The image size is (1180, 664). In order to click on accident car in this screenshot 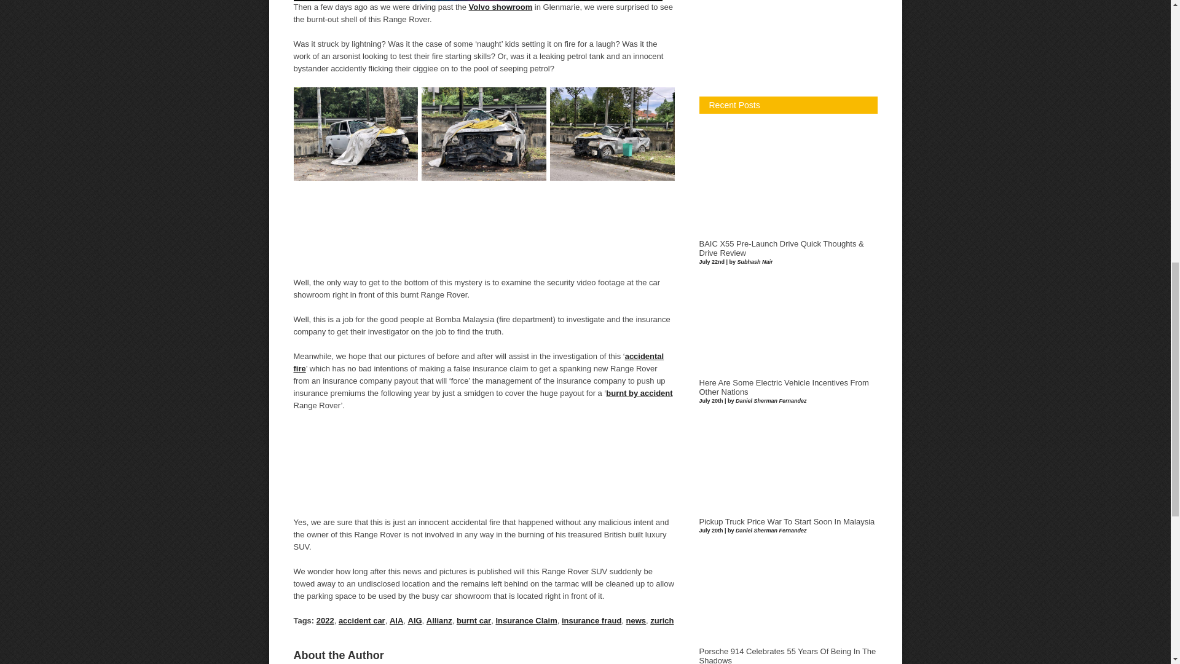, I will do `click(362, 621)`.